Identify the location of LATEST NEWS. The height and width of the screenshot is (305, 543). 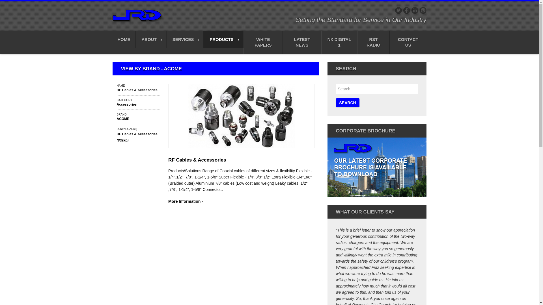
(302, 42).